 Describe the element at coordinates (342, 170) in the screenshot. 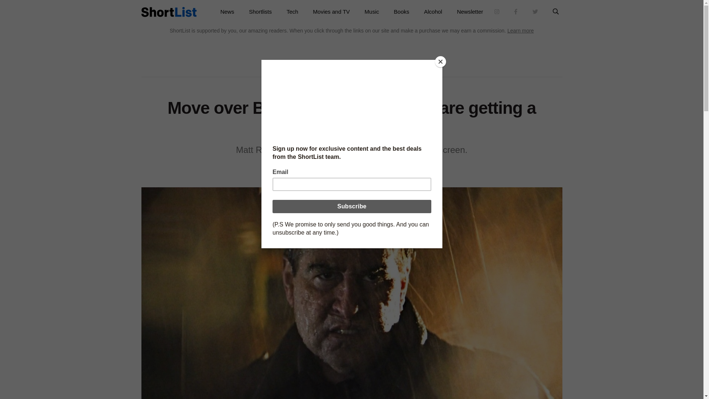

I see `Facebook` at that location.